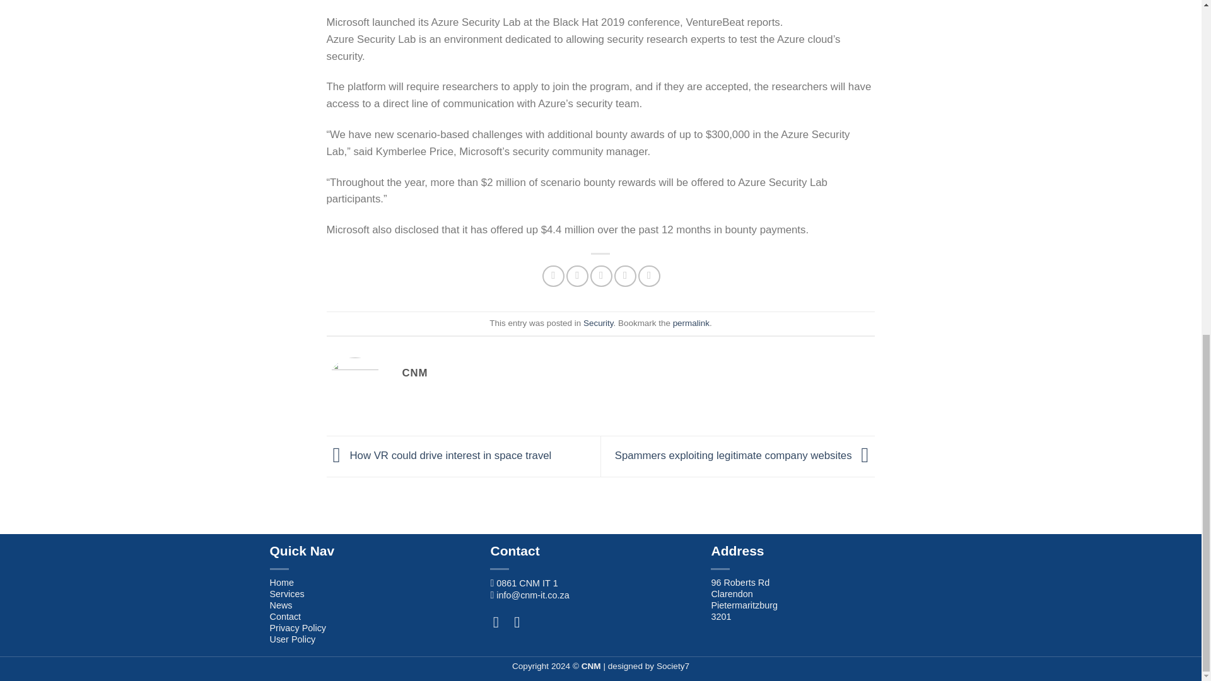 The height and width of the screenshot is (681, 1211). Describe the element at coordinates (522, 623) in the screenshot. I see `Follow on LinkedIn` at that location.